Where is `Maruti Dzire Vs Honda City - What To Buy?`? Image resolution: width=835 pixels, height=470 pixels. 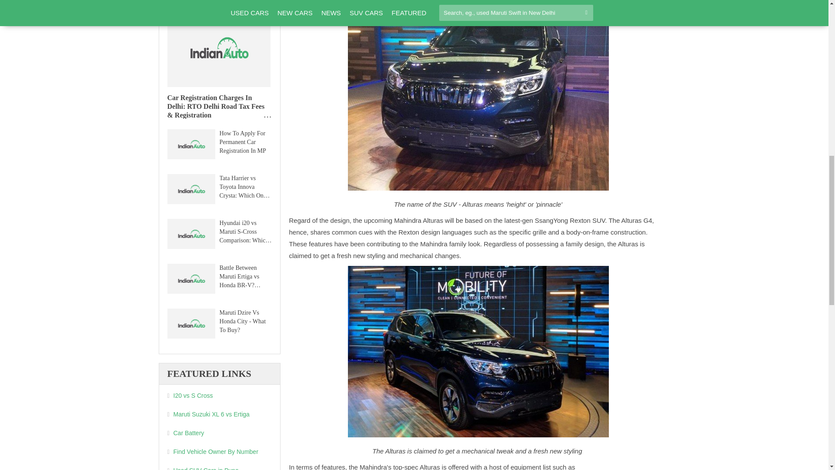 Maruti Dzire Vs Honda City - What To Buy? is located at coordinates (190, 325).